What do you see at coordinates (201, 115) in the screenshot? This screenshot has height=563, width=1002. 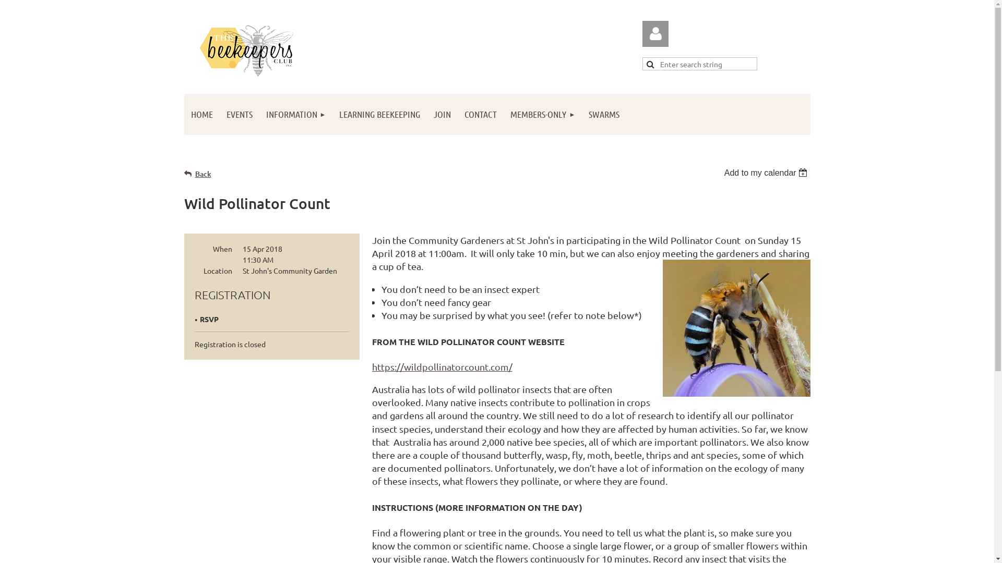 I see `HOME` at bounding box center [201, 115].